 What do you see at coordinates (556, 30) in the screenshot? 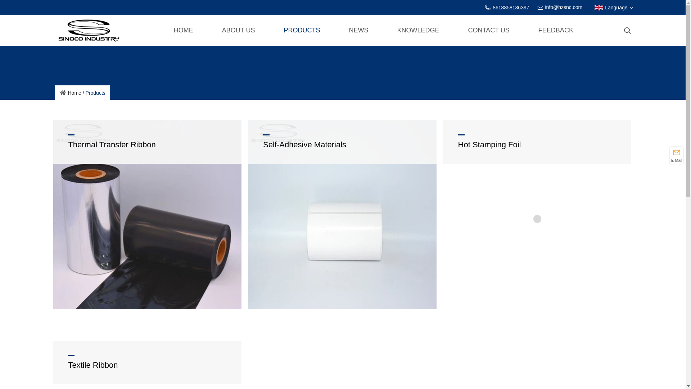
I see `FEEDBACK` at bounding box center [556, 30].